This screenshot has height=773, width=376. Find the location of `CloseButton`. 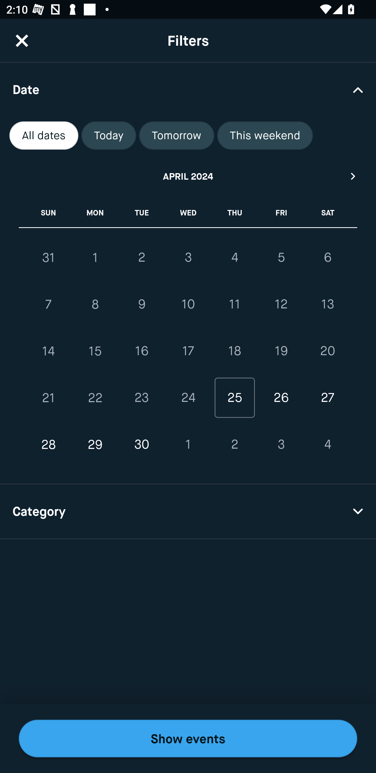

CloseButton is located at coordinates (22, 40).